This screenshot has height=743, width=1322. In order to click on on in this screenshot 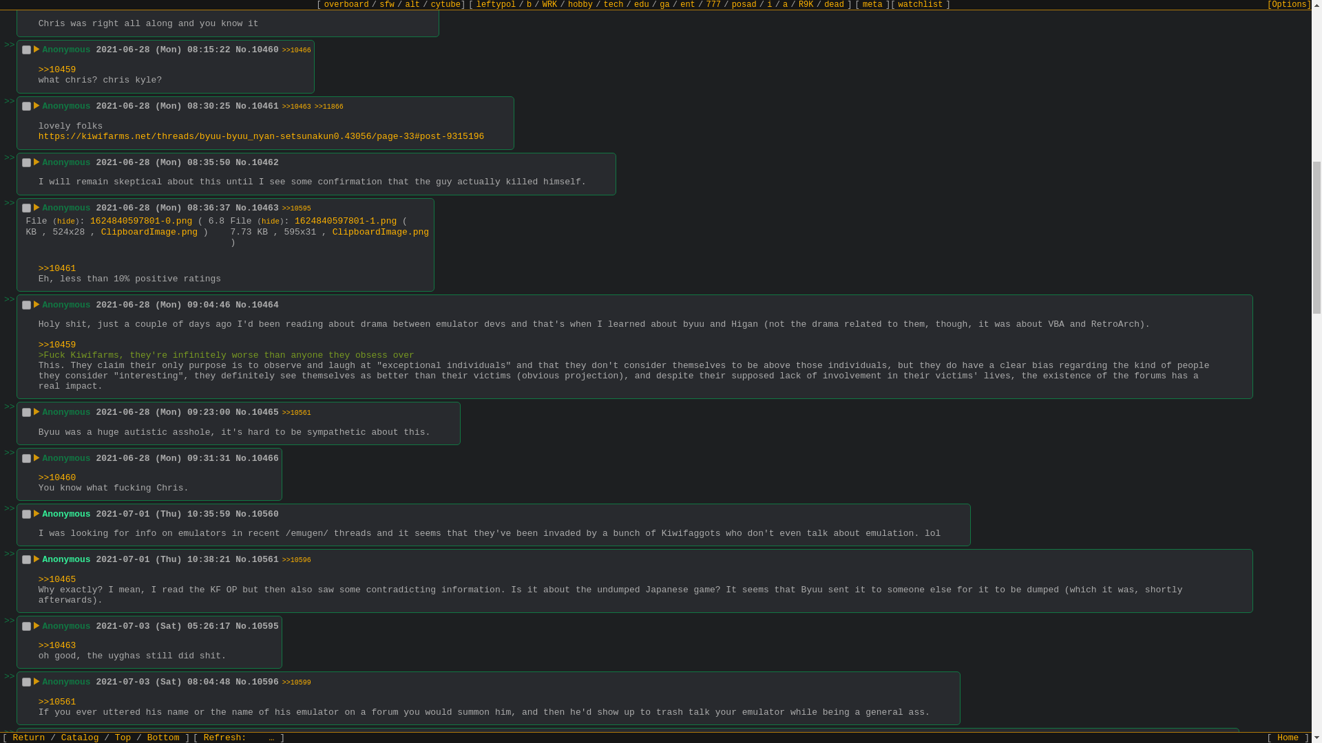, I will do `click(26, 411)`.